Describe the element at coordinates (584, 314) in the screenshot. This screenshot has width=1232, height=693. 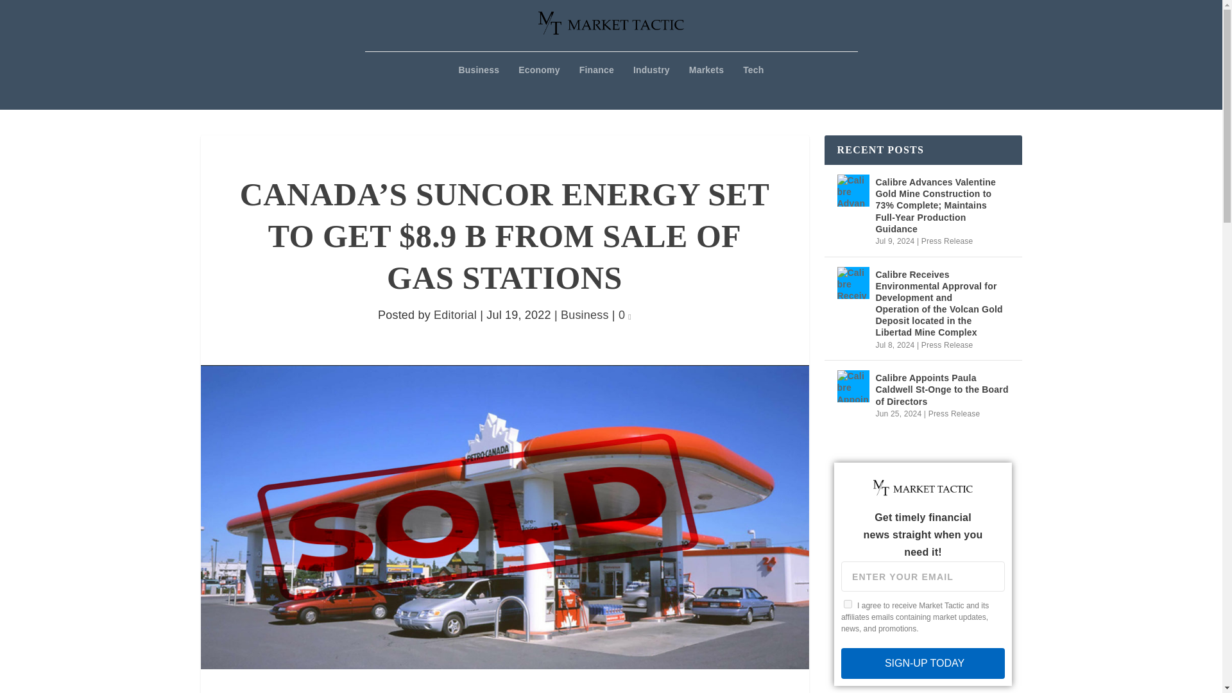
I see `Business` at that location.